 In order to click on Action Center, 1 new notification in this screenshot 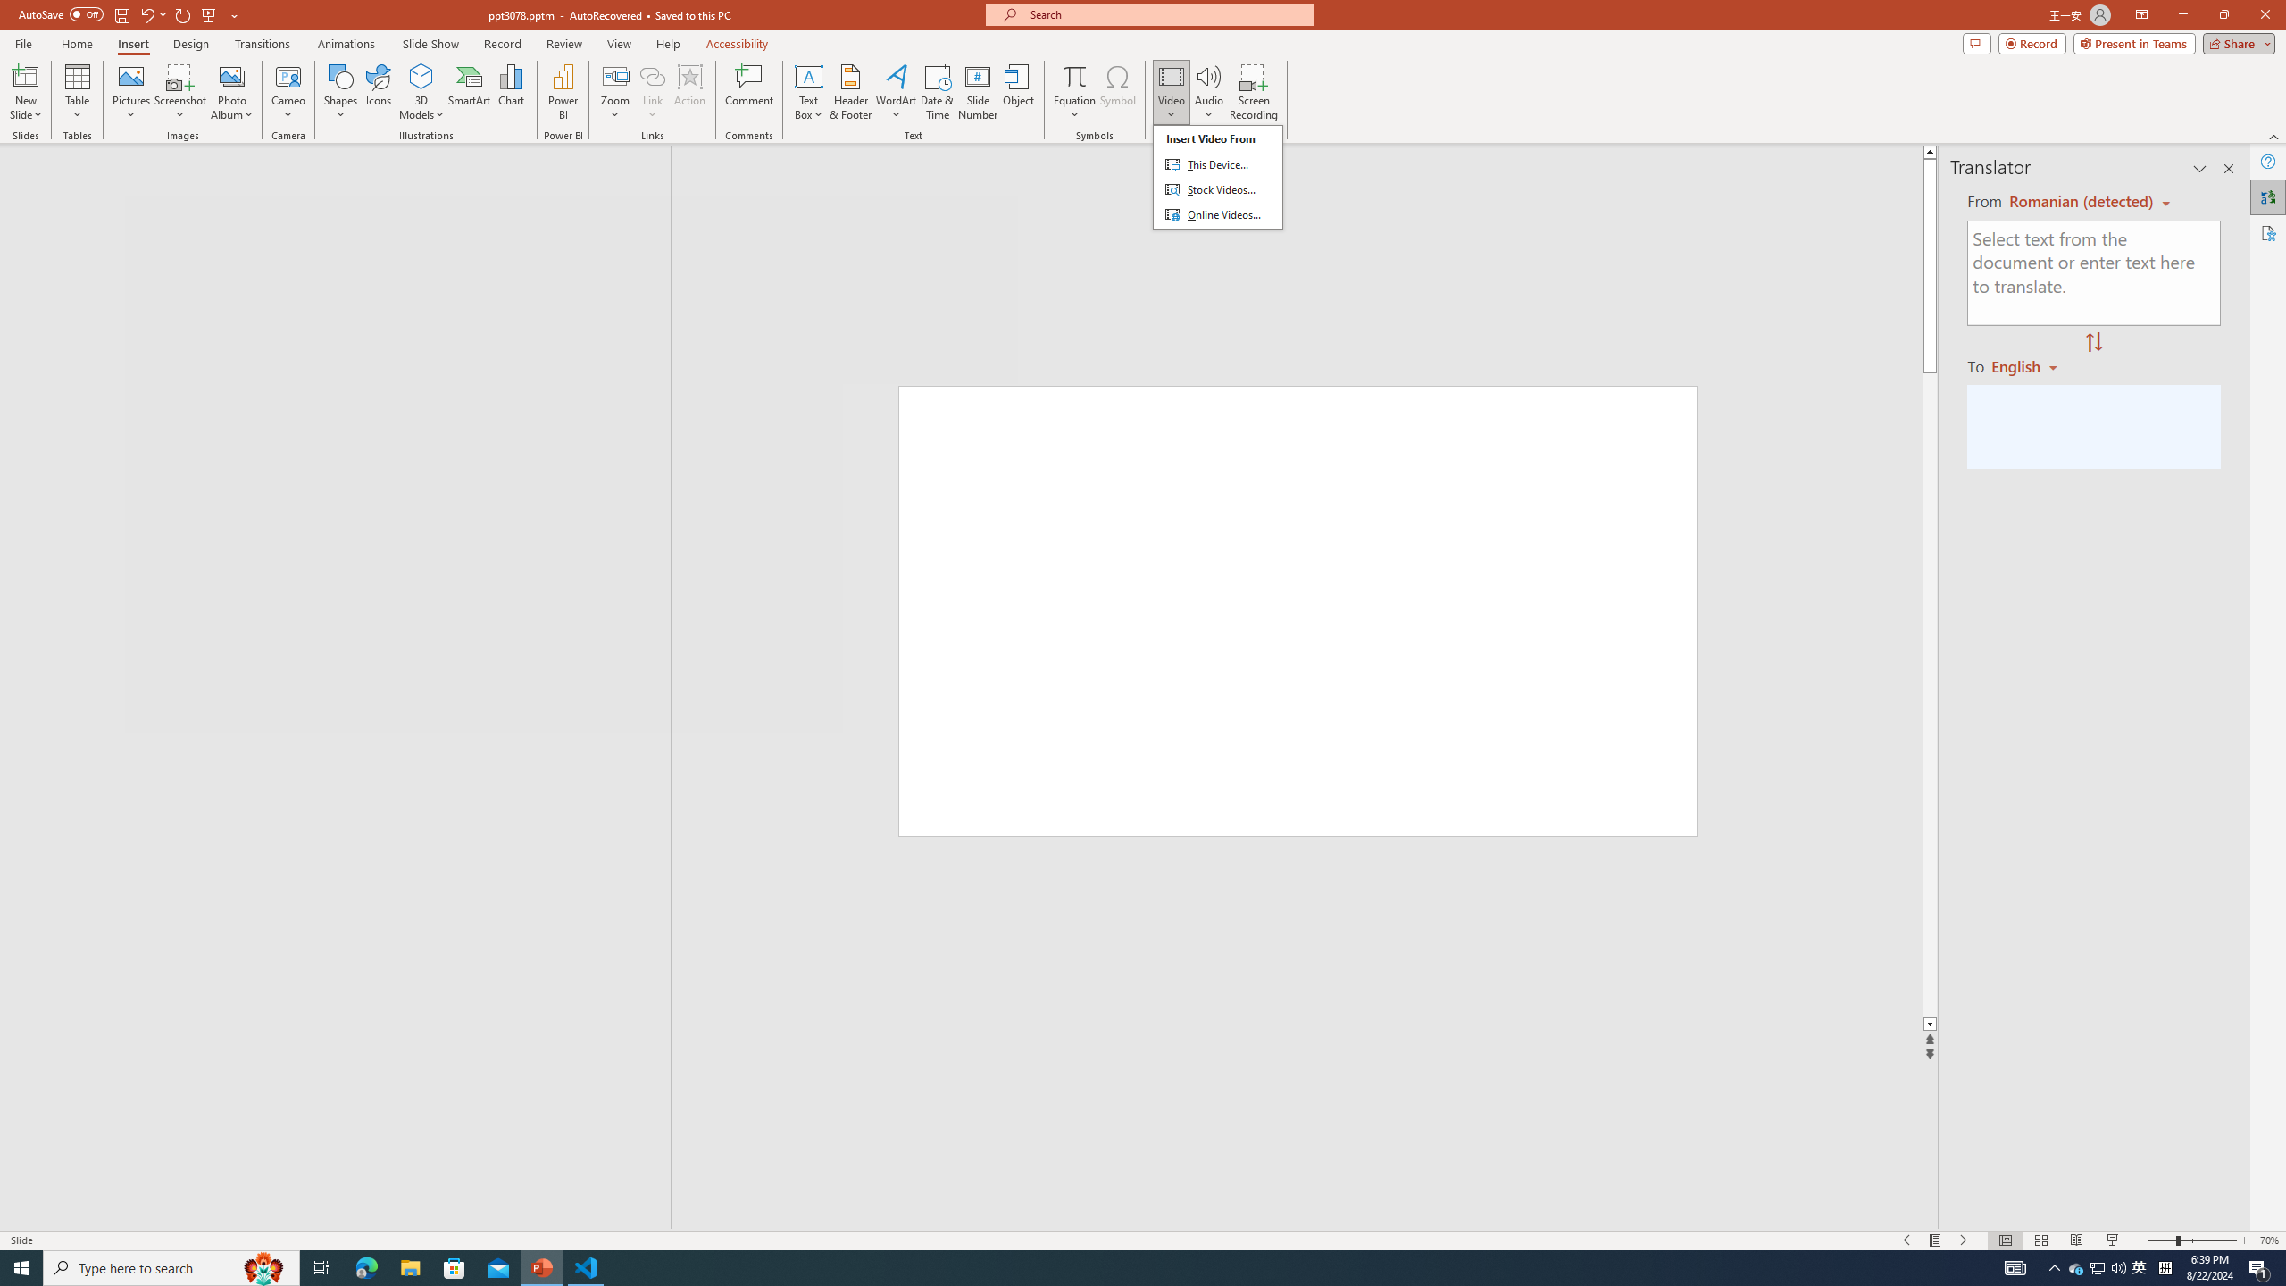, I will do `click(2259, 1268)`.